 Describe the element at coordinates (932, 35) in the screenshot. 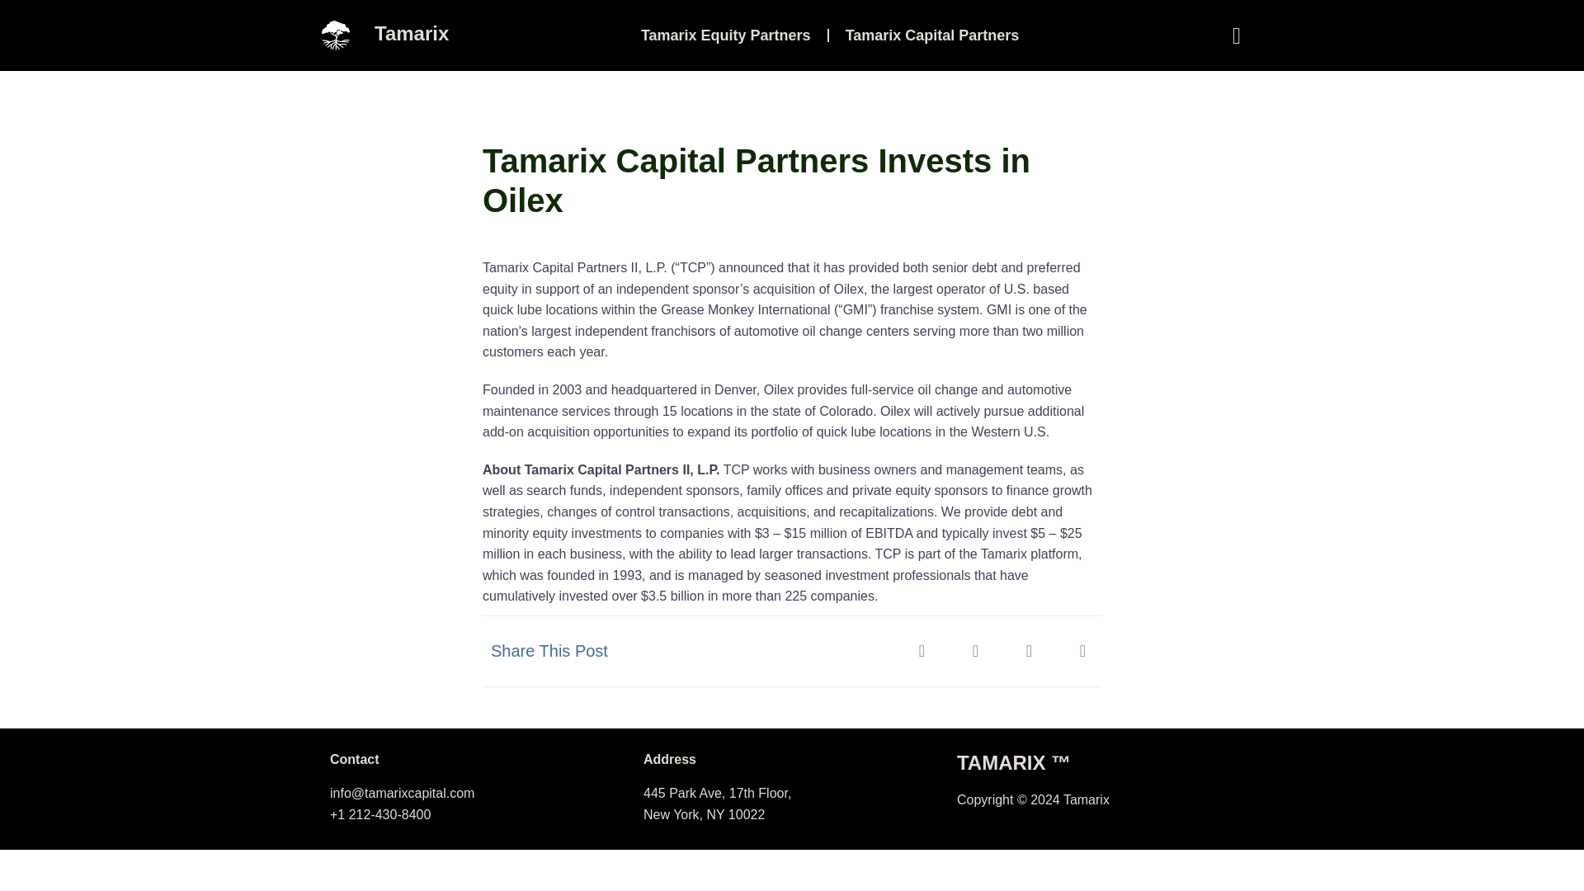

I see `Tamarix Capital Partners` at that location.